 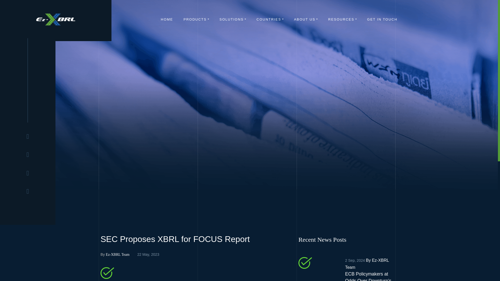 What do you see at coordinates (270, 19) in the screenshot?
I see `COUNTRIES` at bounding box center [270, 19].